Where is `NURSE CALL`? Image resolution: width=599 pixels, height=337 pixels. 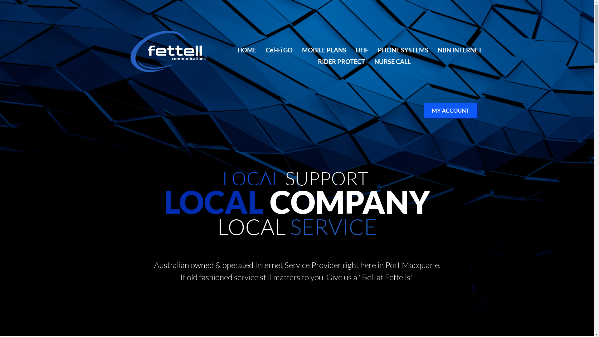 NURSE CALL is located at coordinates (392, 62).